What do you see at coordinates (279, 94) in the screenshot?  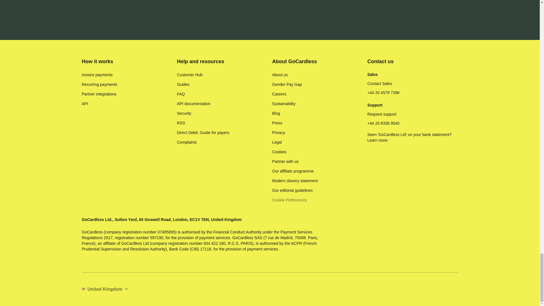 I see `Careers` at bounding box center [279, 94].